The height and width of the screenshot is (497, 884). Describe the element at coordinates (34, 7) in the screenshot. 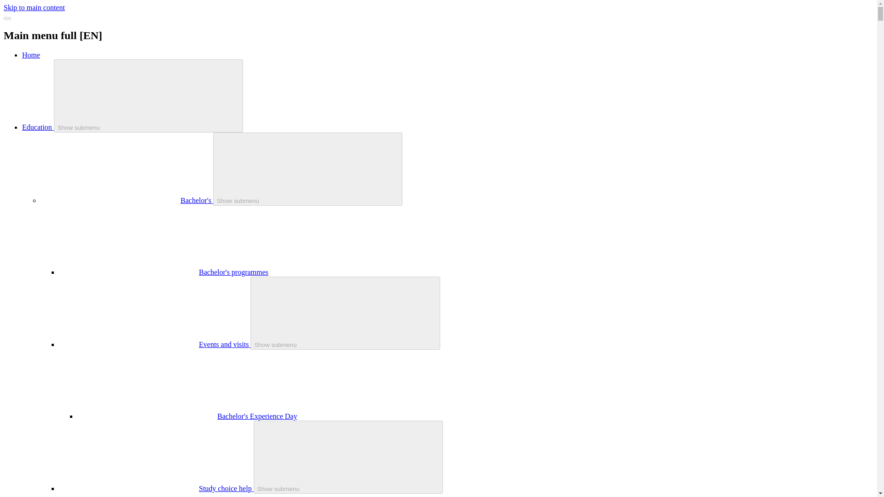

I see `Skip to main content` at that location.